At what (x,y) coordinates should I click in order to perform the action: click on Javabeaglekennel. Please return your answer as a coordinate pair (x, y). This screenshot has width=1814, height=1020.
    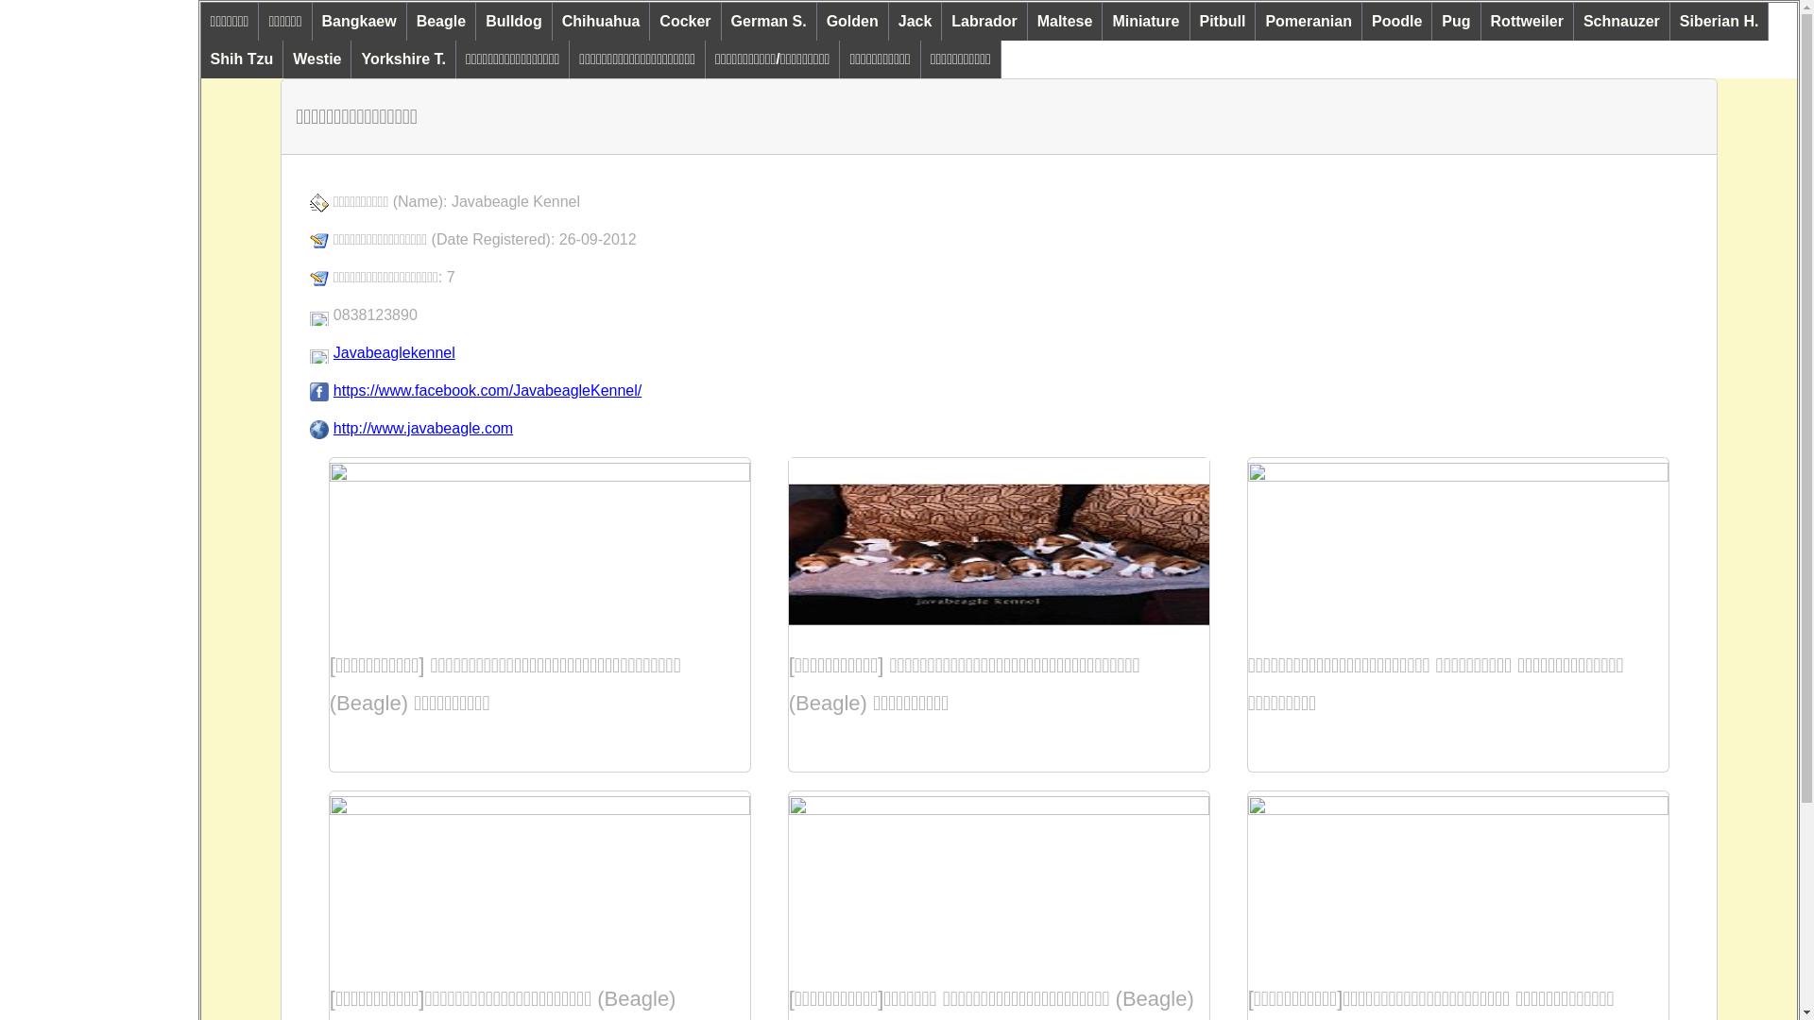
    Looking at the image, I should click on (395, 353).